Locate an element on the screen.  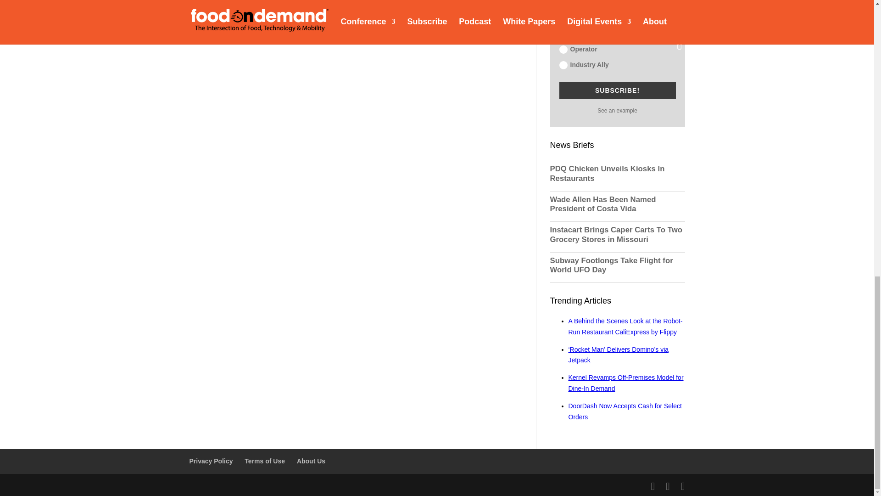
SUBSCRIBE! is located at coordinates (617, 90).